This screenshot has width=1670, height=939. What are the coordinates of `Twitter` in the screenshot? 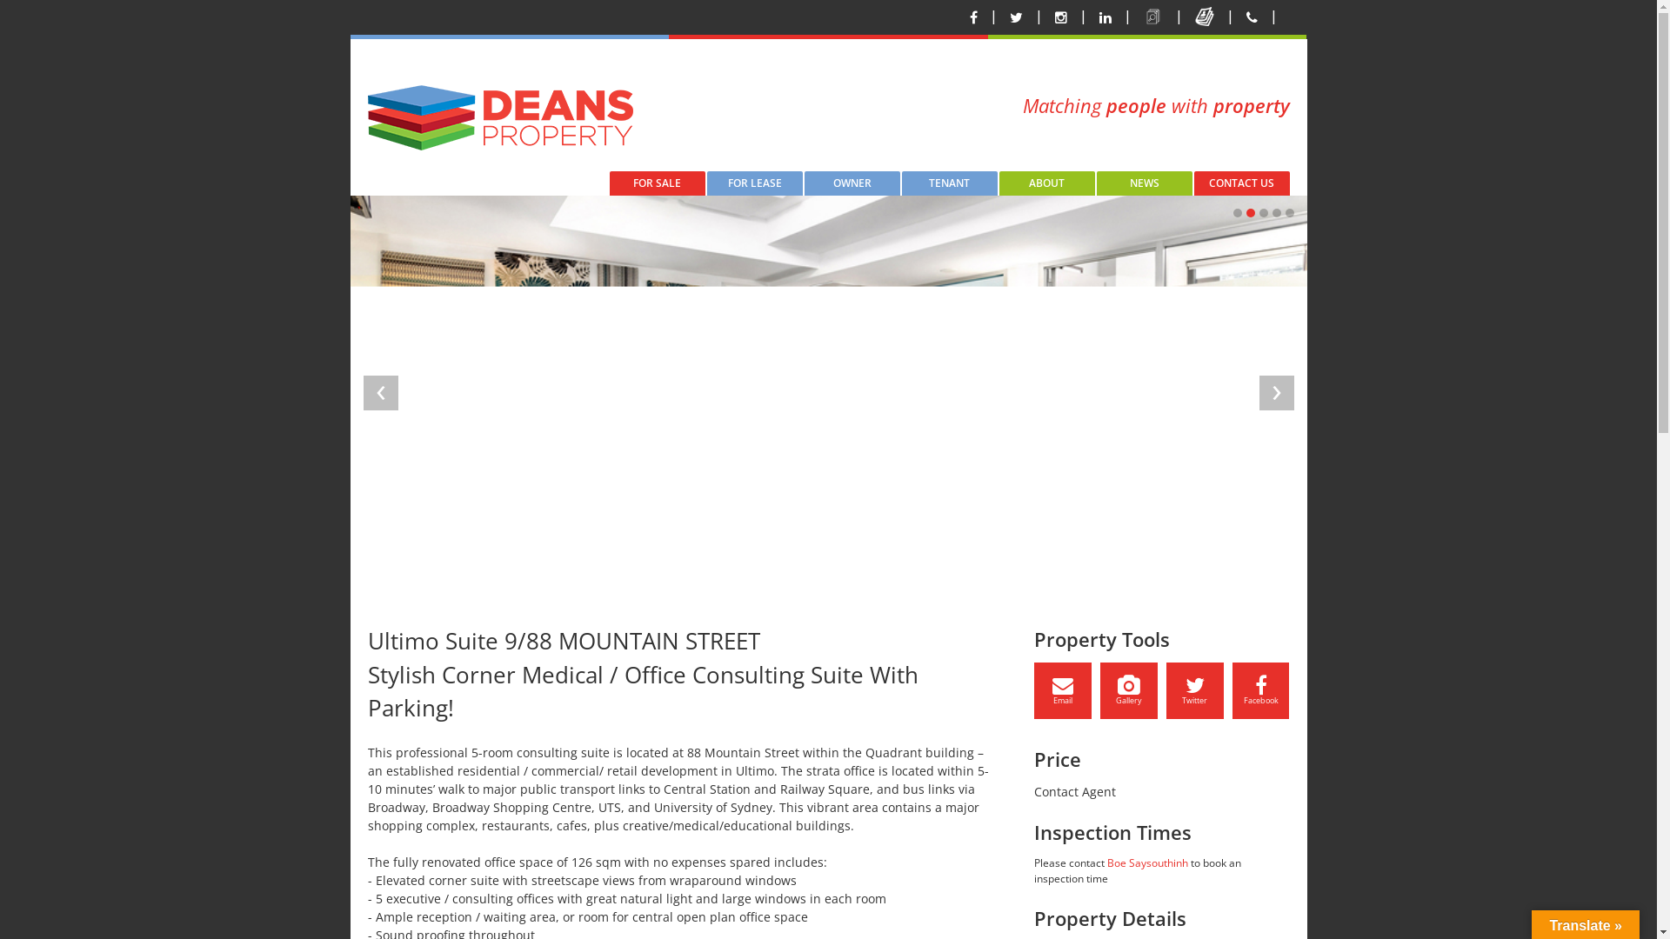 It's located at (1195, 690).